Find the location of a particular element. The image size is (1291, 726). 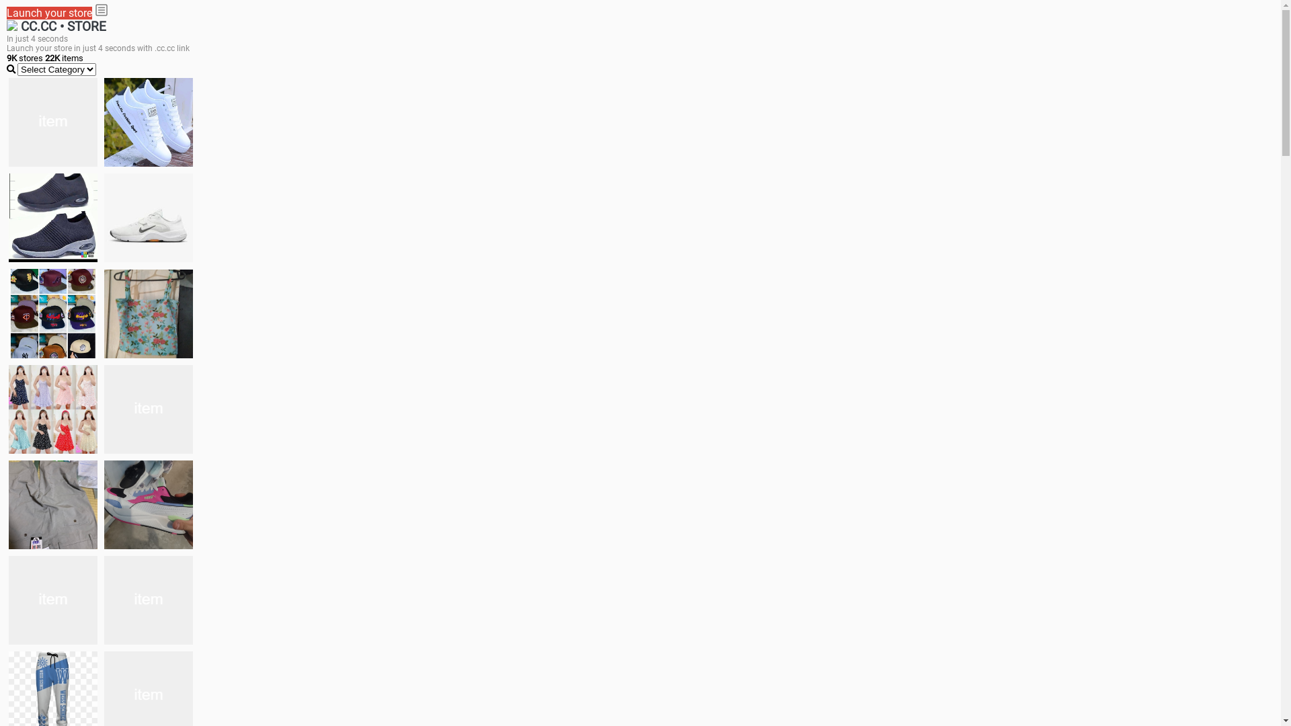

shoes for boys is located at coordinates (53, 218).